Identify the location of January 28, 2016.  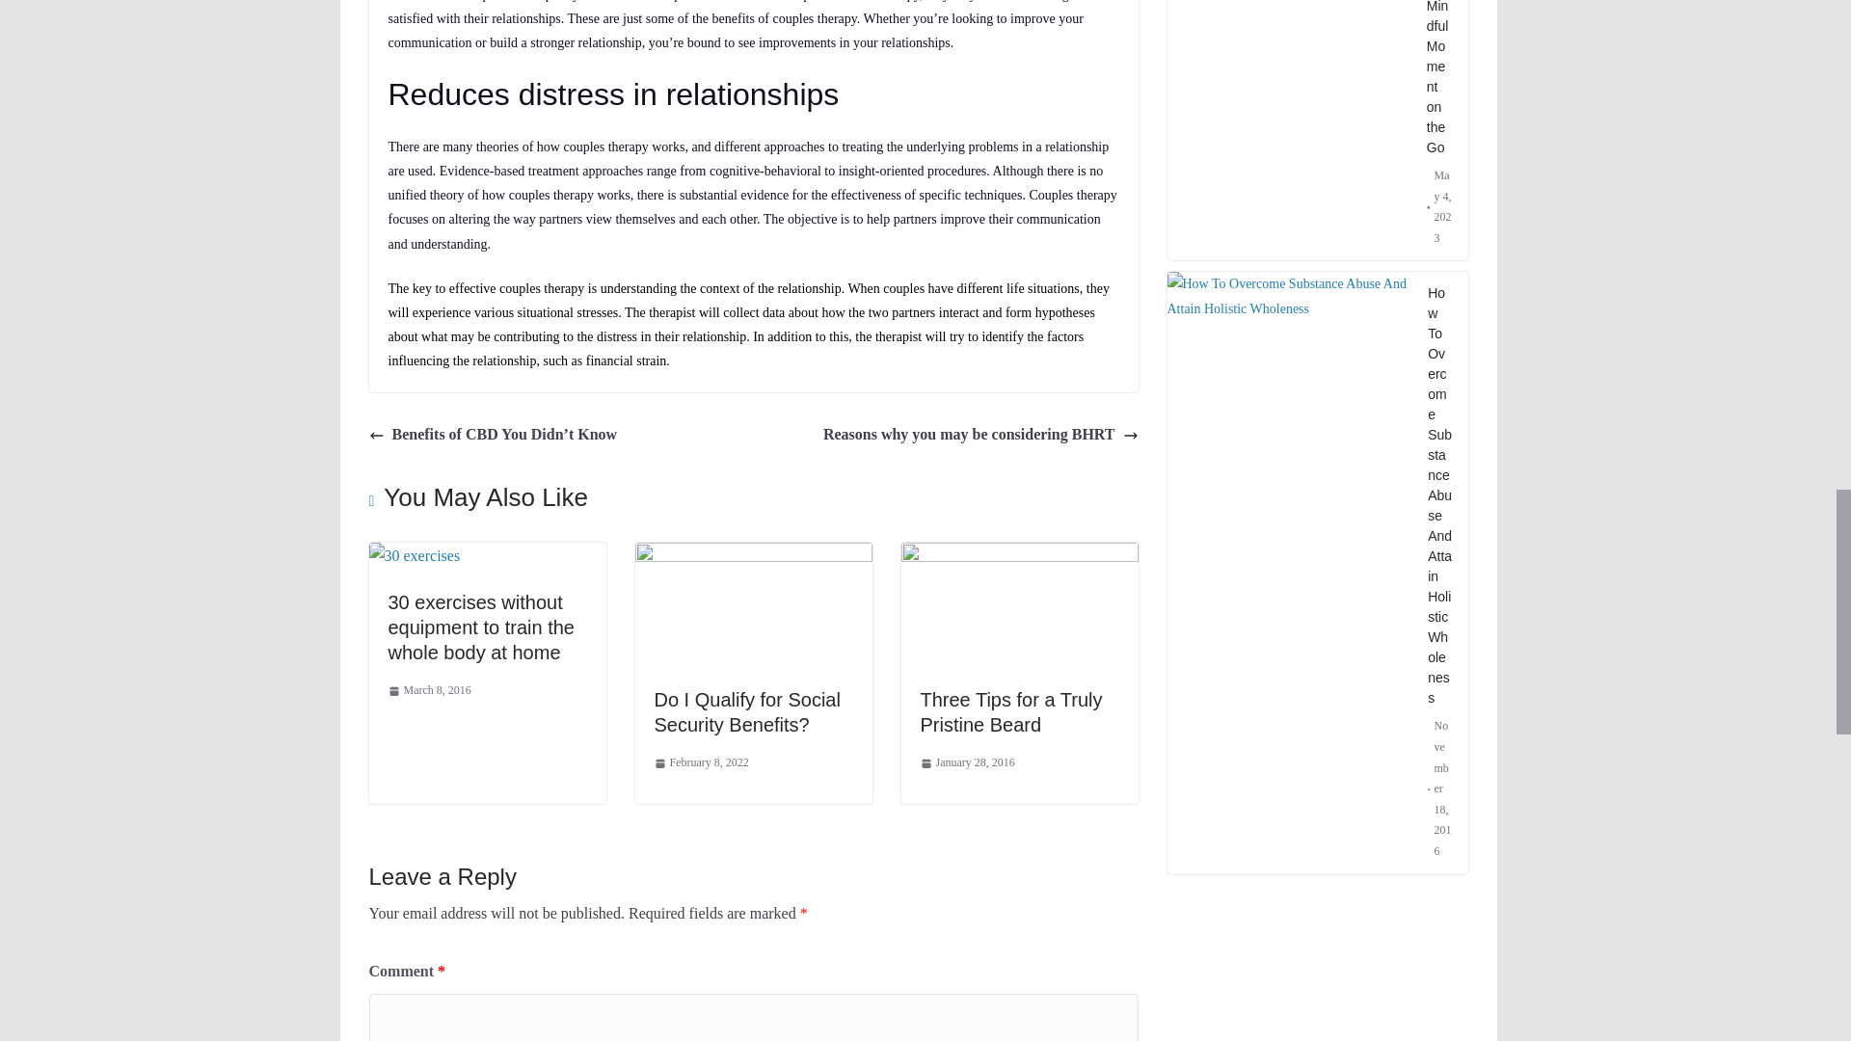
(967, 763).